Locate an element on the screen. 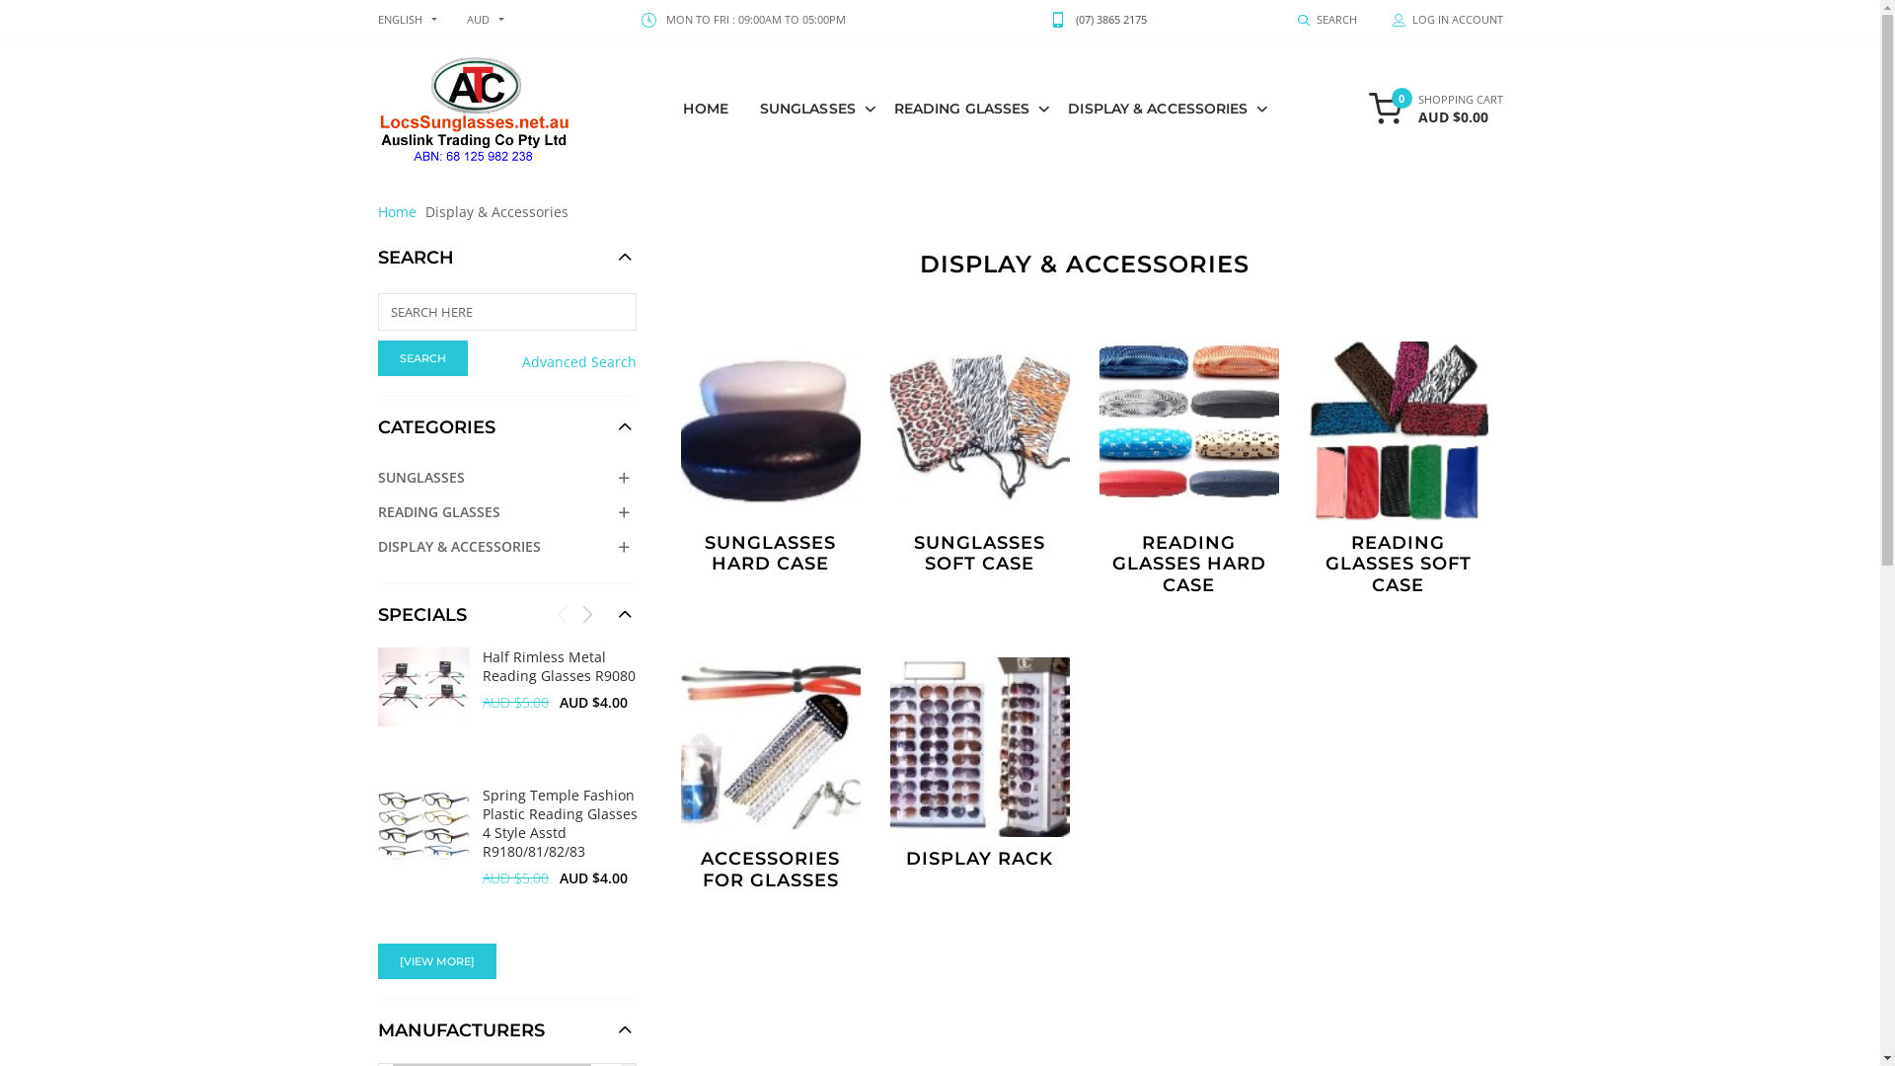 The width and height of the screenshot is (1895, 1066). Next is located at coordinates (587, 614).